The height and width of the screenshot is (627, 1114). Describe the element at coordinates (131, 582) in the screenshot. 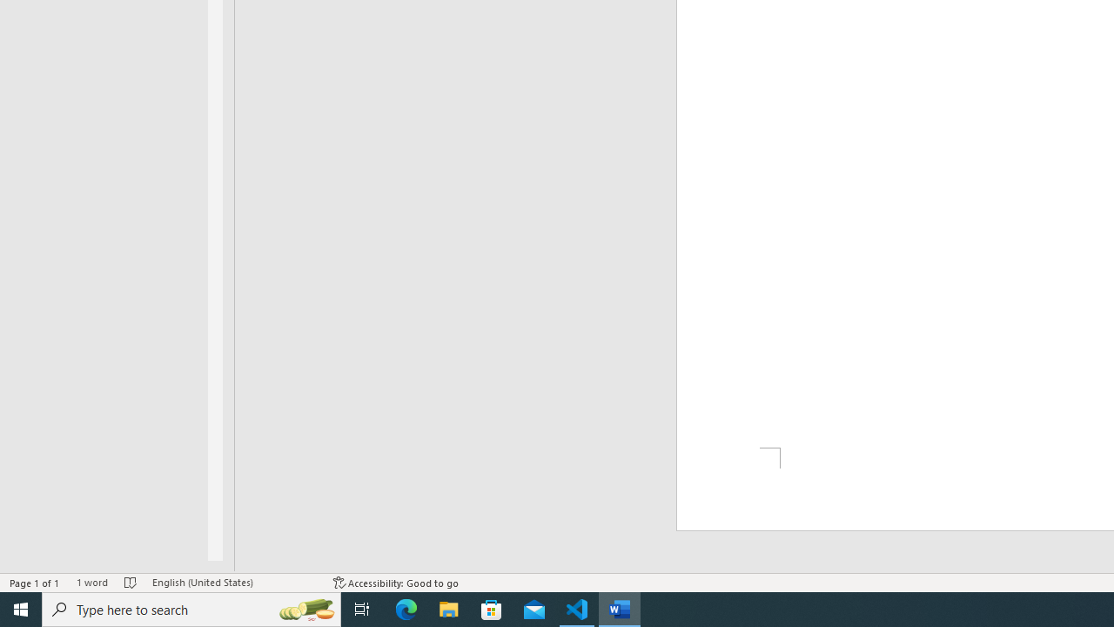

I see `Spelling and Grammar Check No Errors` at that location.